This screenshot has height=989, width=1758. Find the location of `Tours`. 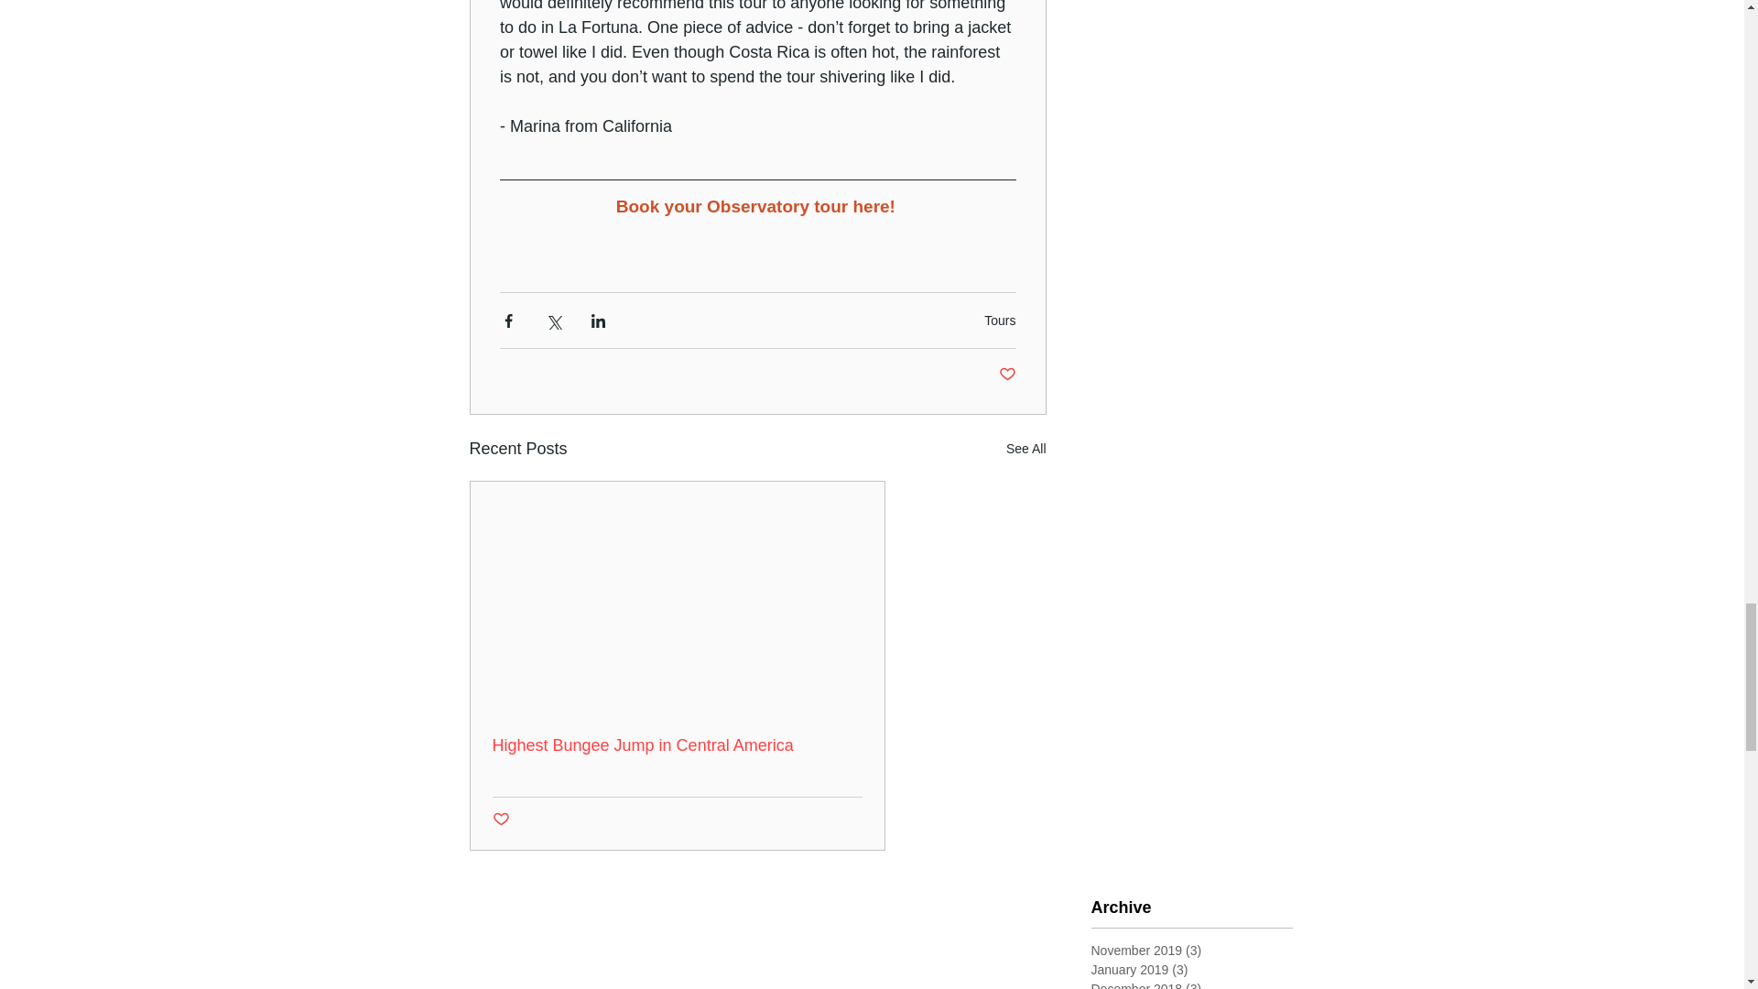

Tours is located at coordinates (1000, 321).